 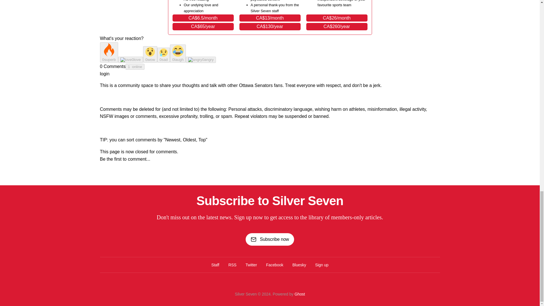 What do you see at coordinates (232, 265) in the screenshot?
I see `RSS` at bounding box center [232, 265].